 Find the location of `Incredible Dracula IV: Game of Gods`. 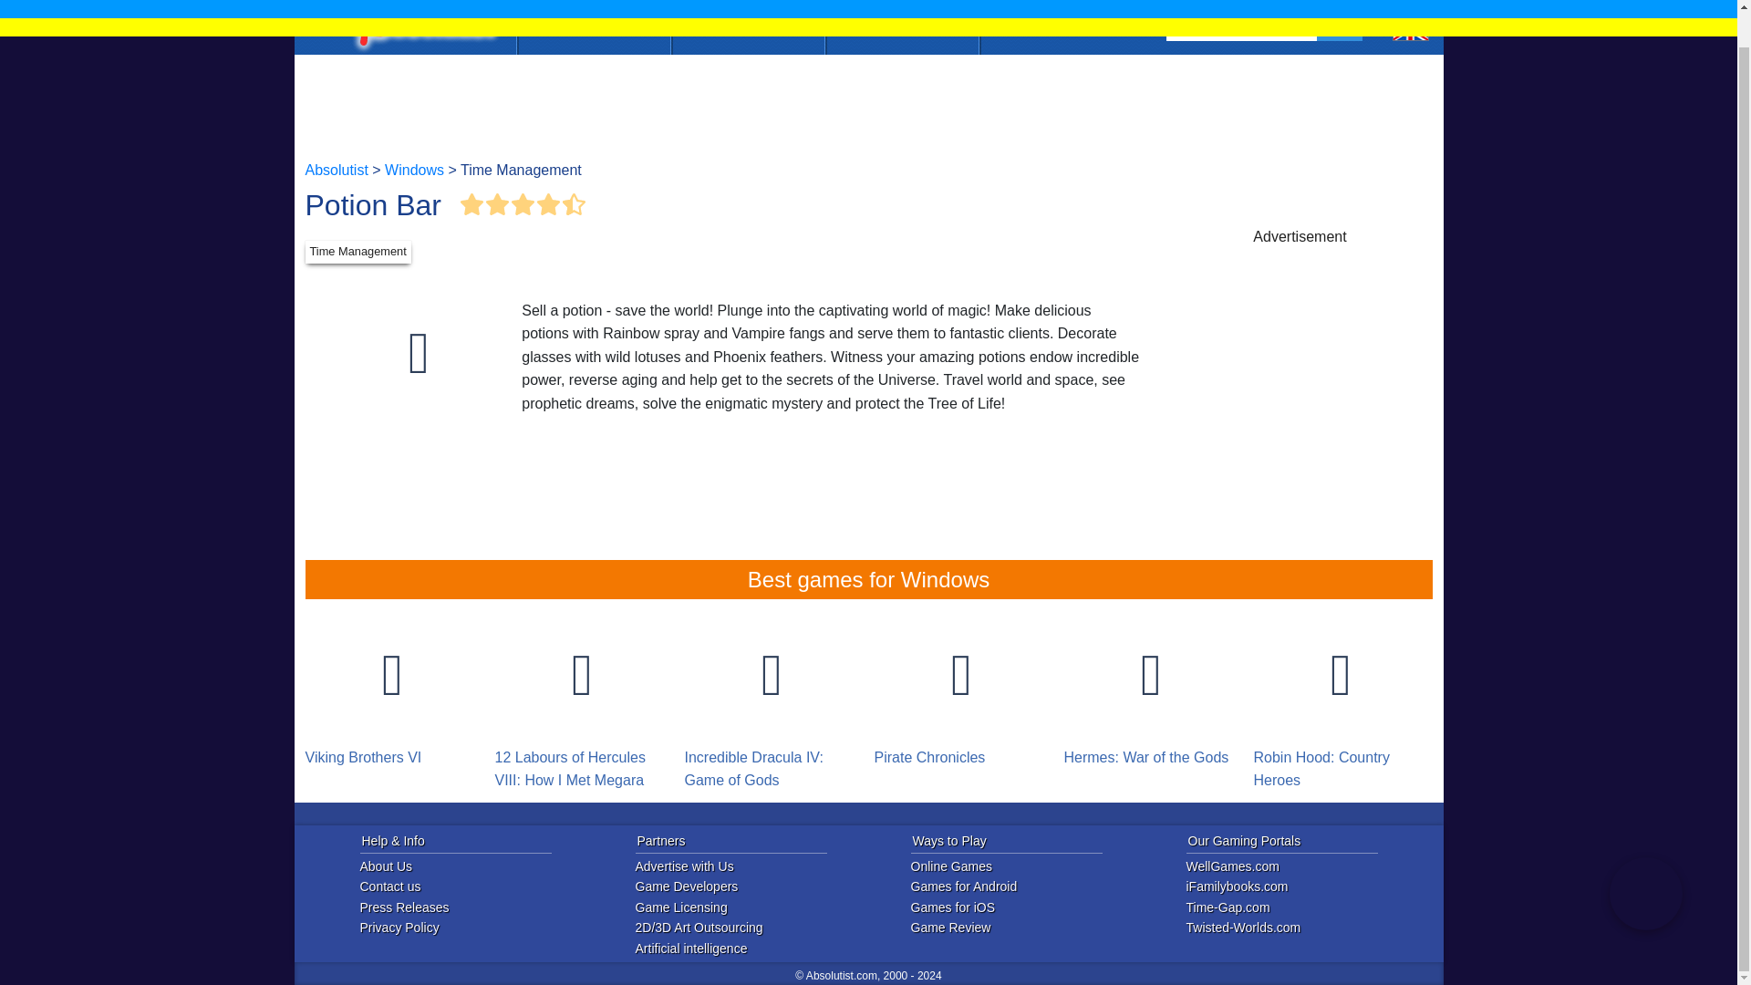

Incredible Dracula IV: Game of Gods is located at coordinates (772, 700).